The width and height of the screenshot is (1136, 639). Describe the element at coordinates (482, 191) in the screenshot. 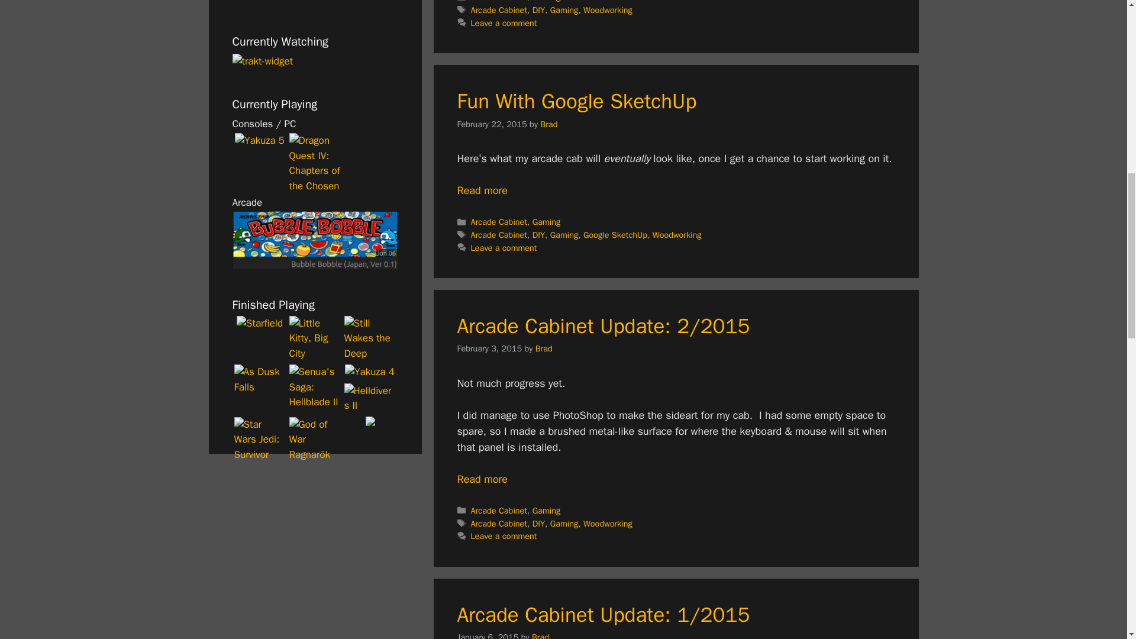

I see `Read more` at that location.